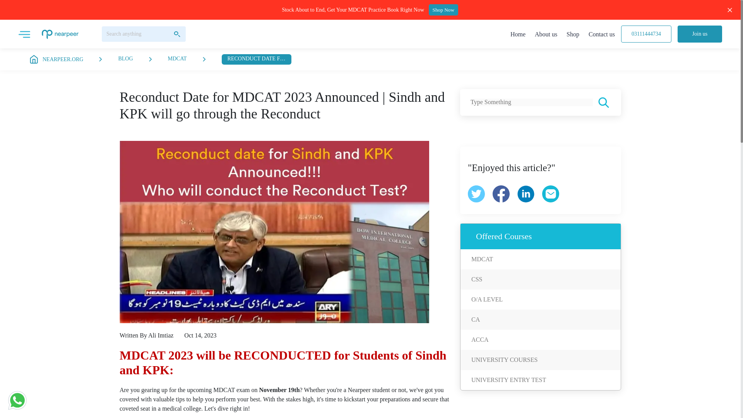 The width and height of the screenshot is (743, 418). Describe the element at coordinates (177, 58) in the screenshot. I see `MDCAT` at that location.